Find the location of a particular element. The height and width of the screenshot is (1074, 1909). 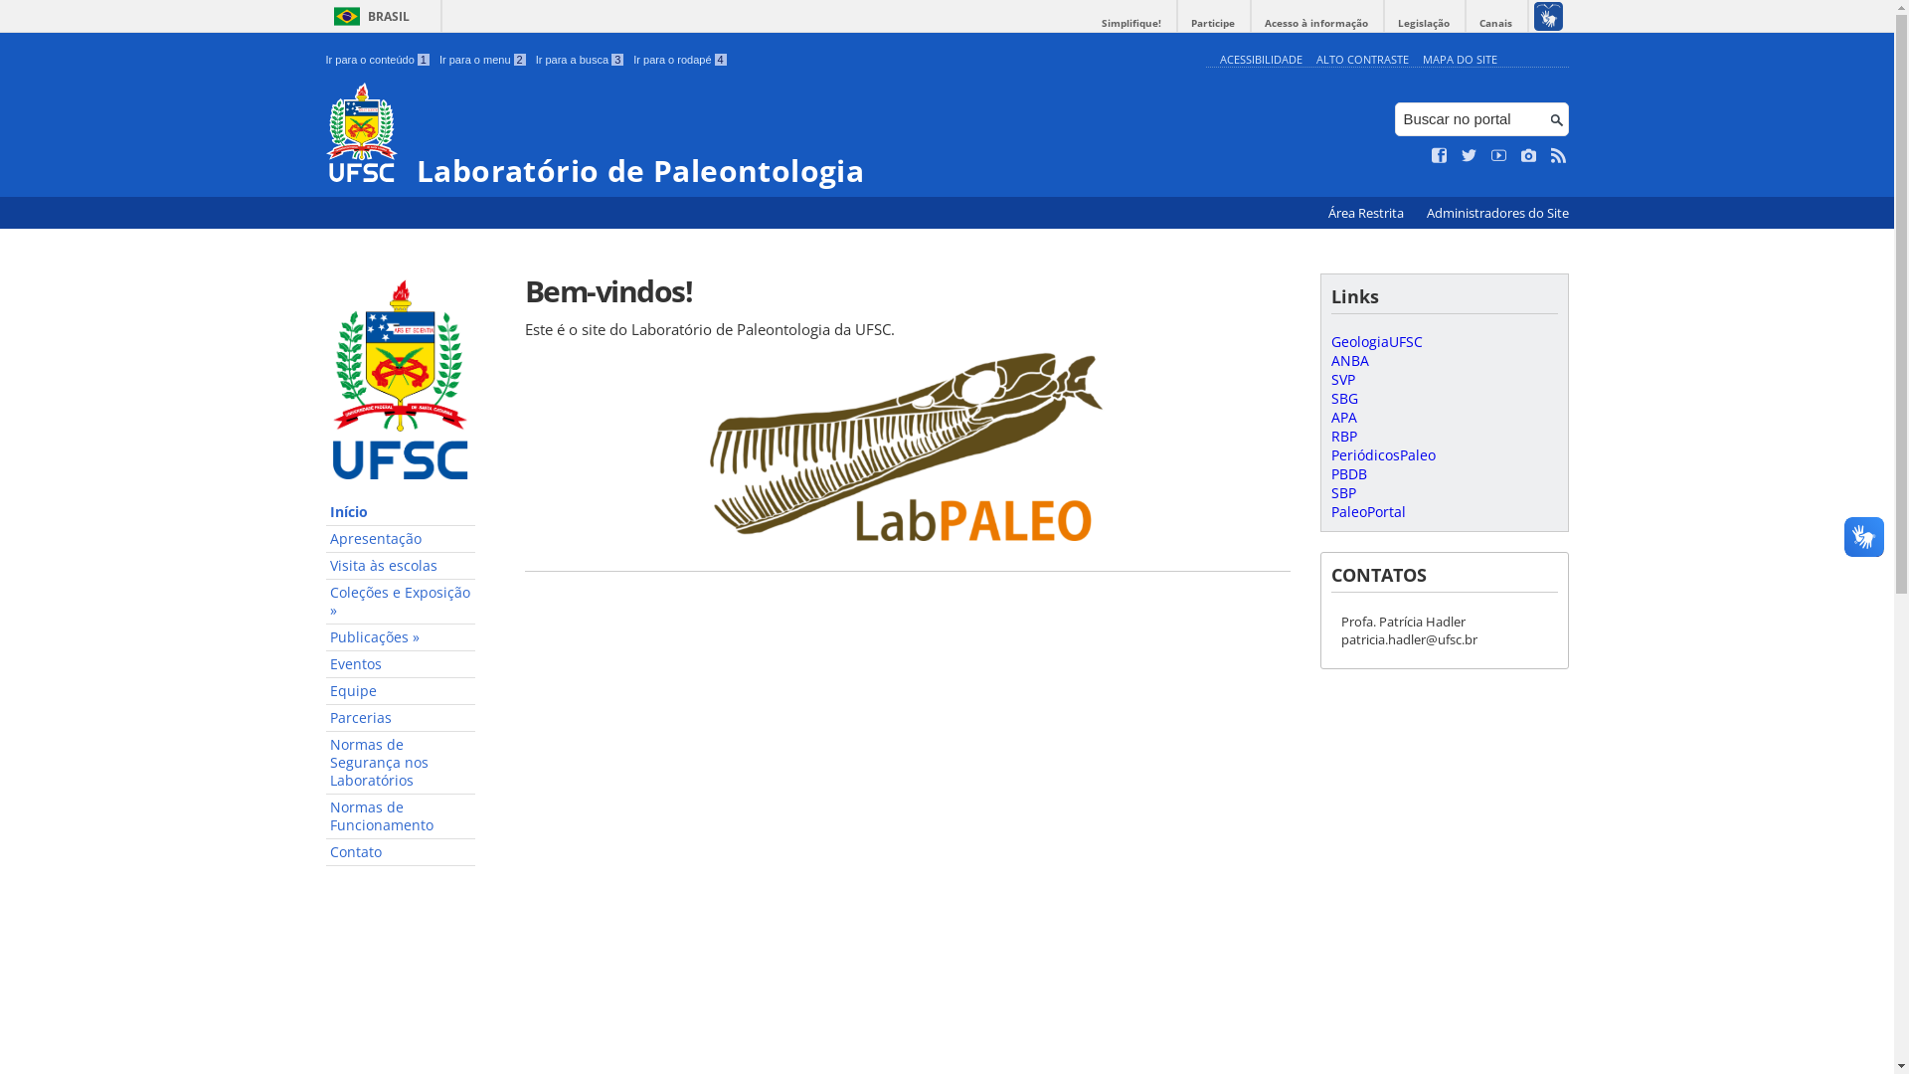

Normas de Funcionamento is located at coordinates (401, 817).